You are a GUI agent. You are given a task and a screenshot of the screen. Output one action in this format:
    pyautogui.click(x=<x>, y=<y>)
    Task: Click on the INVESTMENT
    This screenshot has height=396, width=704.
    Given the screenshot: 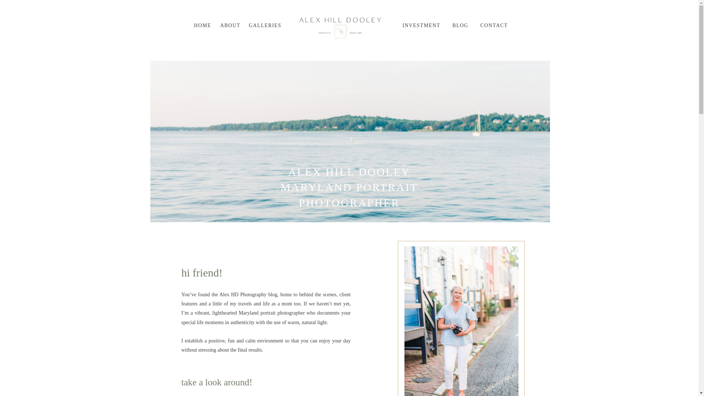 What is the action you would take?
    pyautogui.click(x=422, y=25)
    